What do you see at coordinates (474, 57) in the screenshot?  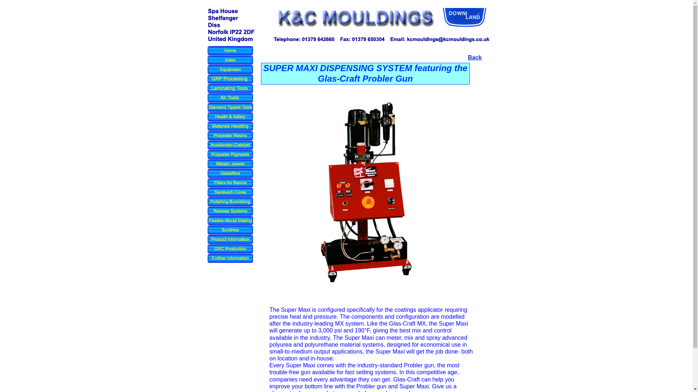 I see `Back` at bounding box center [474, 57].